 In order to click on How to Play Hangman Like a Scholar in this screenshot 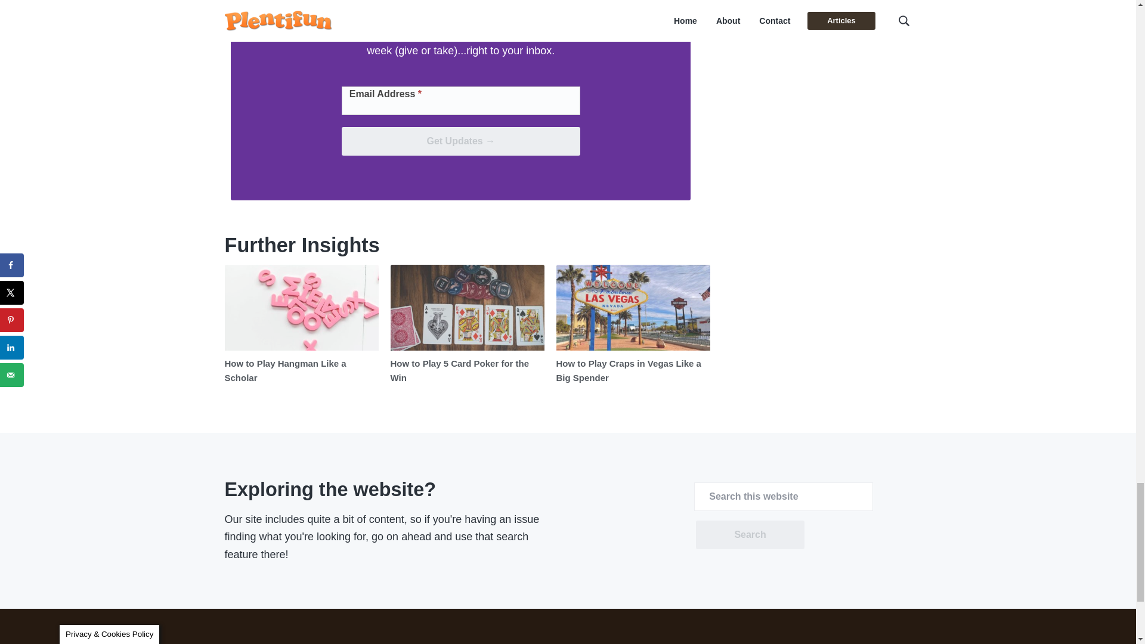, I will do `click(285, 370)`.